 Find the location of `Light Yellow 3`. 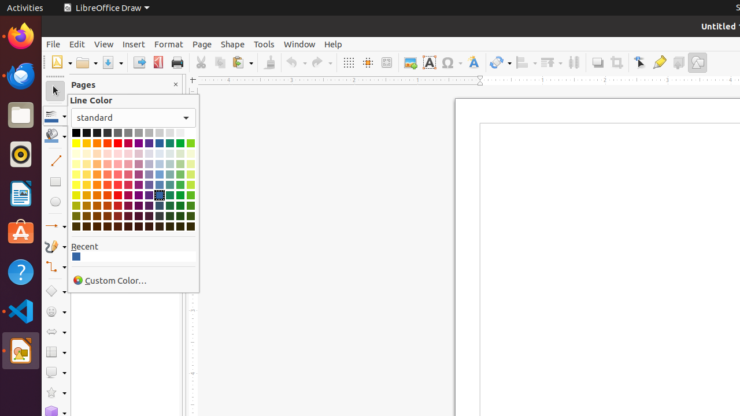

Light Yellow 3 is located at coordinates (76, 164).